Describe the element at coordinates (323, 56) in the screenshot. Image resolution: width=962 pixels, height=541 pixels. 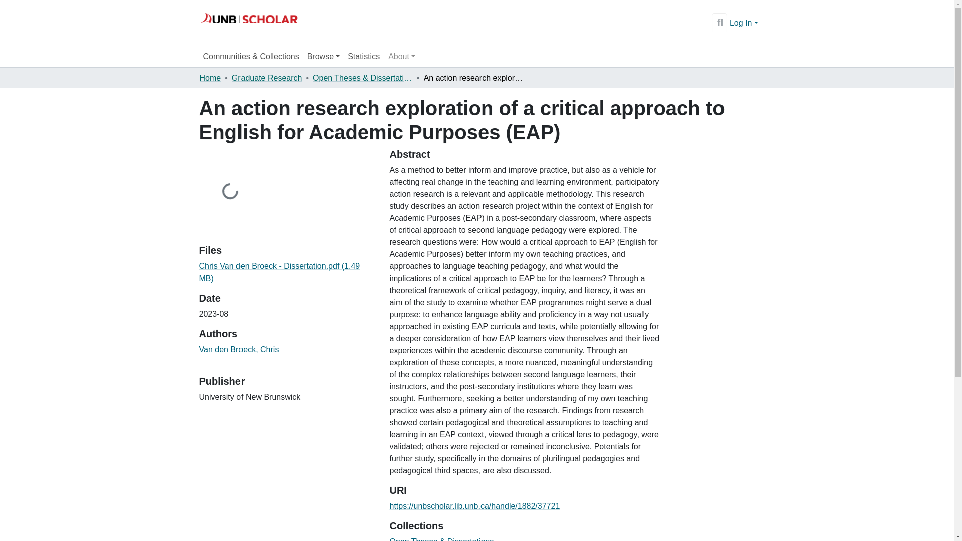
I see `Browse` at that location.